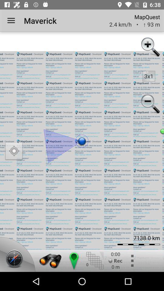 Image resolution: width=164 pixels, height=291 pixels. What do you see at coordinates (150, 48) in the screenshot?
I see `zoom in` at bounding box center [150, 48].